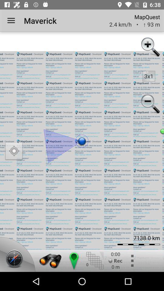 Image resolution: width=164 pixels, height=291 pixels. What do you see at coordinates (150, 48) in the screenshot?
I see `zoom in` at bounding box center [150, 48].